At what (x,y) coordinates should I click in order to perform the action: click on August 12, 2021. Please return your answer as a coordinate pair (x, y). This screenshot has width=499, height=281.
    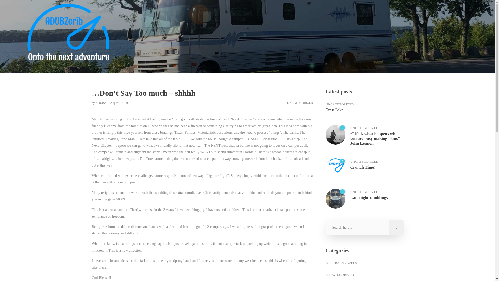
    Looking at the image, I should click on (119, 103).